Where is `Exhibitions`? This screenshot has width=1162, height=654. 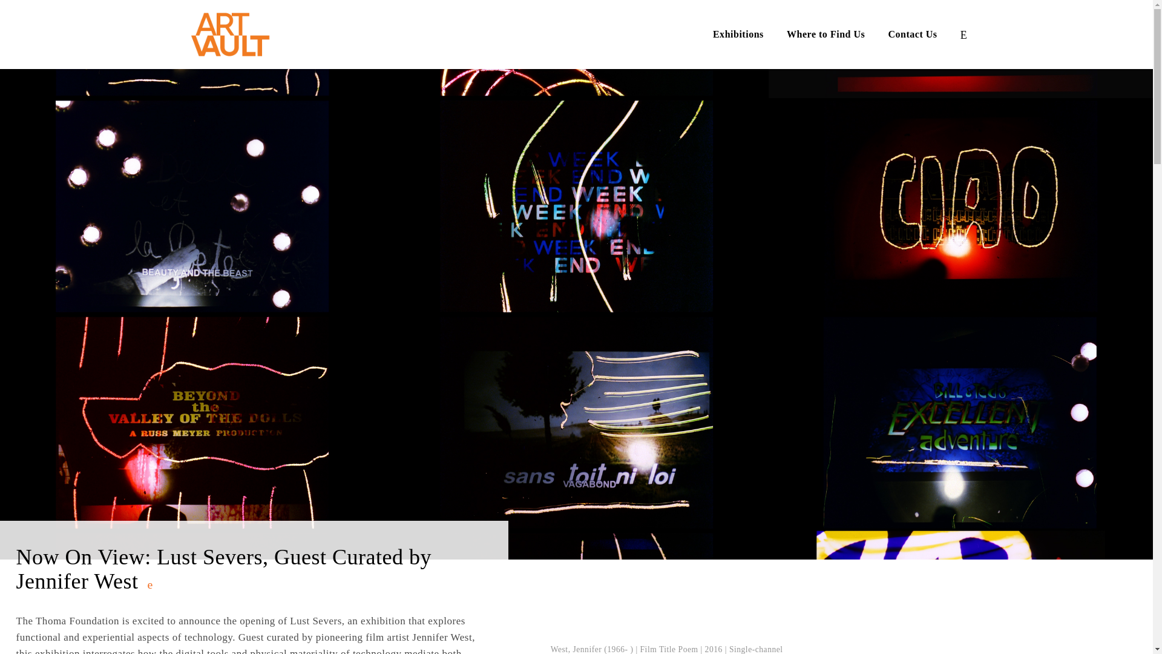
Exhibitions is located at coordinates (738, 34).